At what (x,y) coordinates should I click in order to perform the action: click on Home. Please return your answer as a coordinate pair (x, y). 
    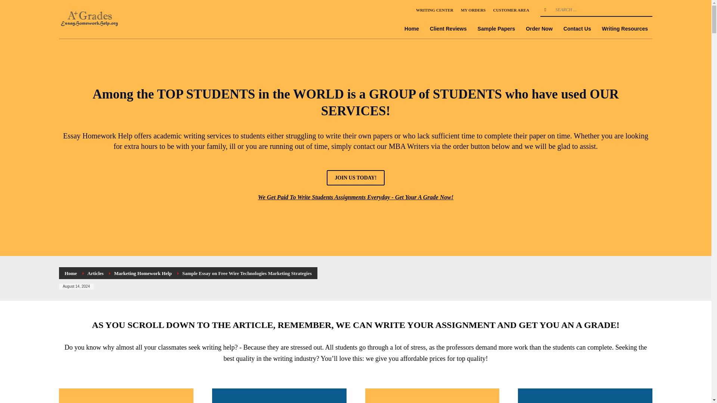
    Looking at the image, I should click on (70, 273).